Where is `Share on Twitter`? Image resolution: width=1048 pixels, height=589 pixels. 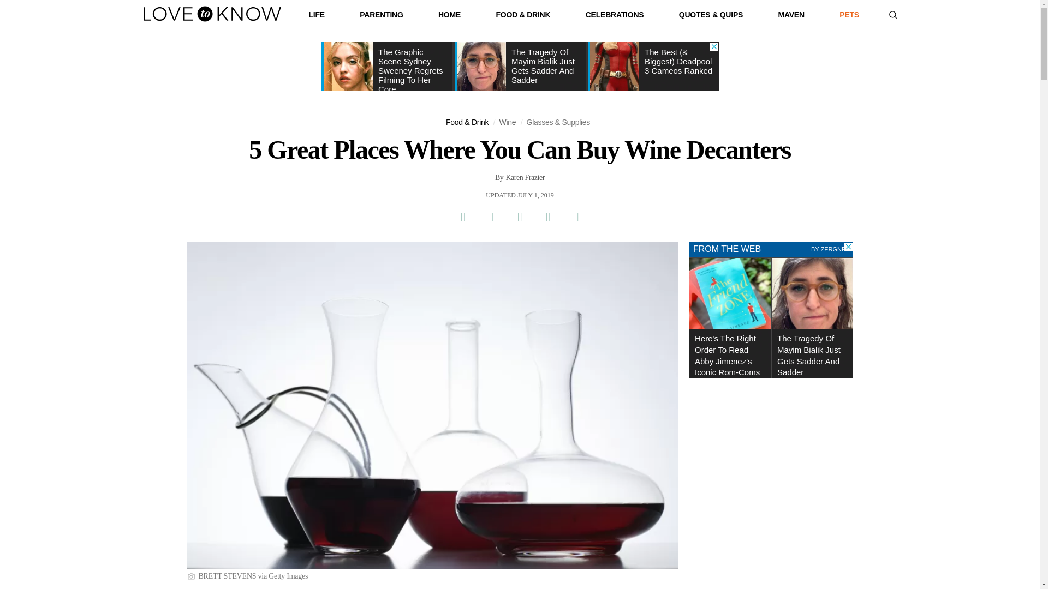
Share on Twitter is located at coordinates (491, 217).